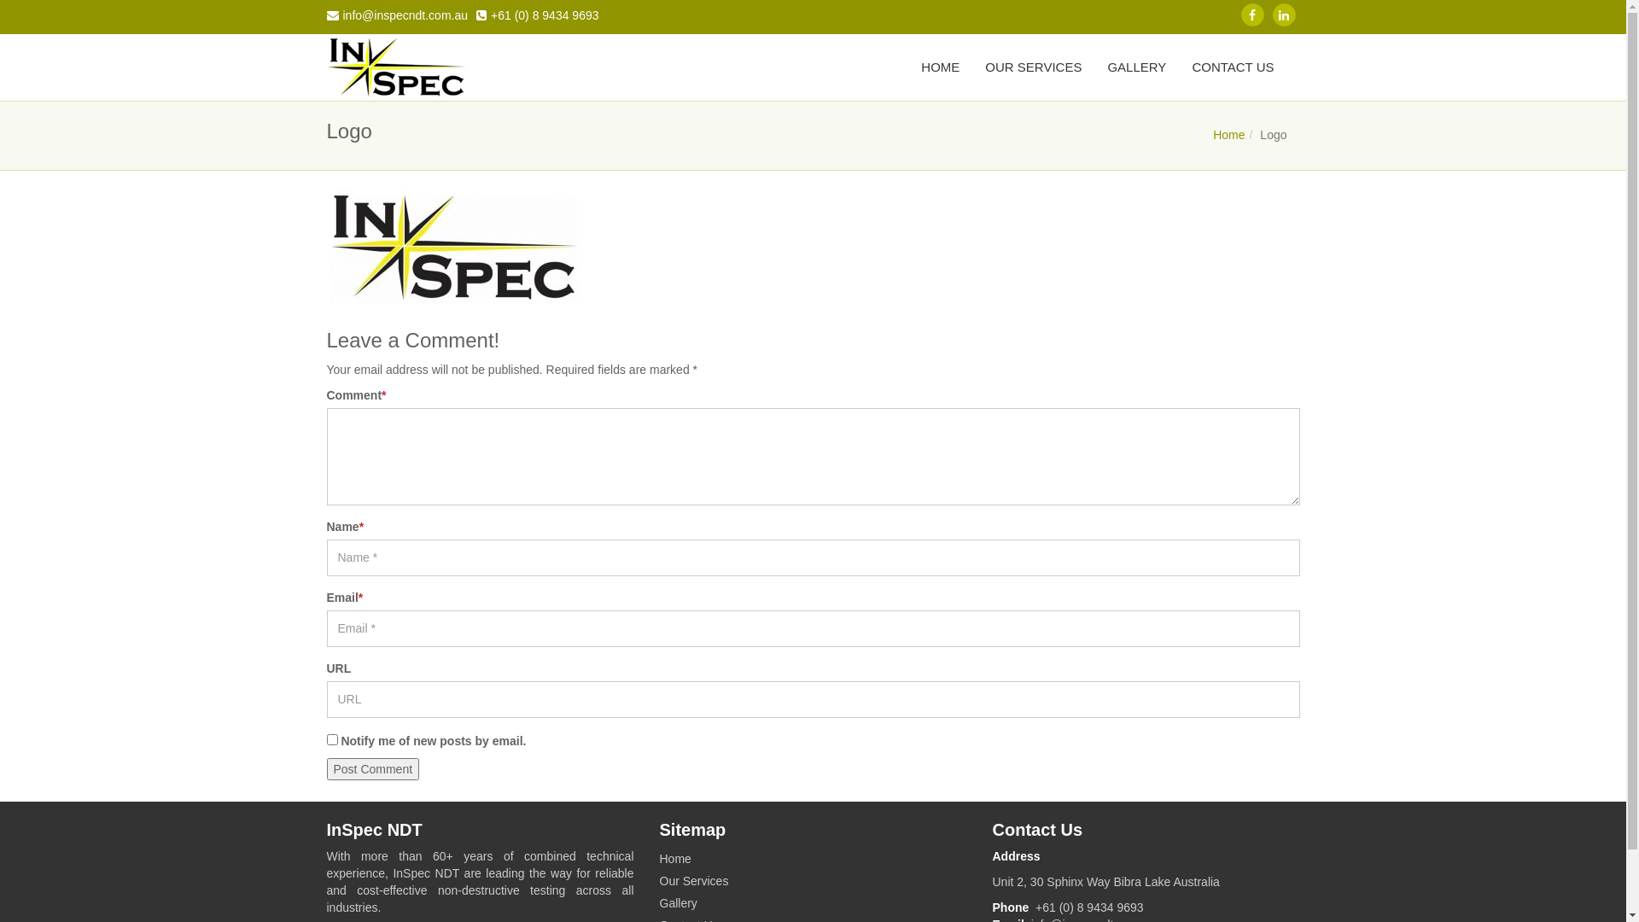  I want to click on GALLERY, so click(1137, 67).